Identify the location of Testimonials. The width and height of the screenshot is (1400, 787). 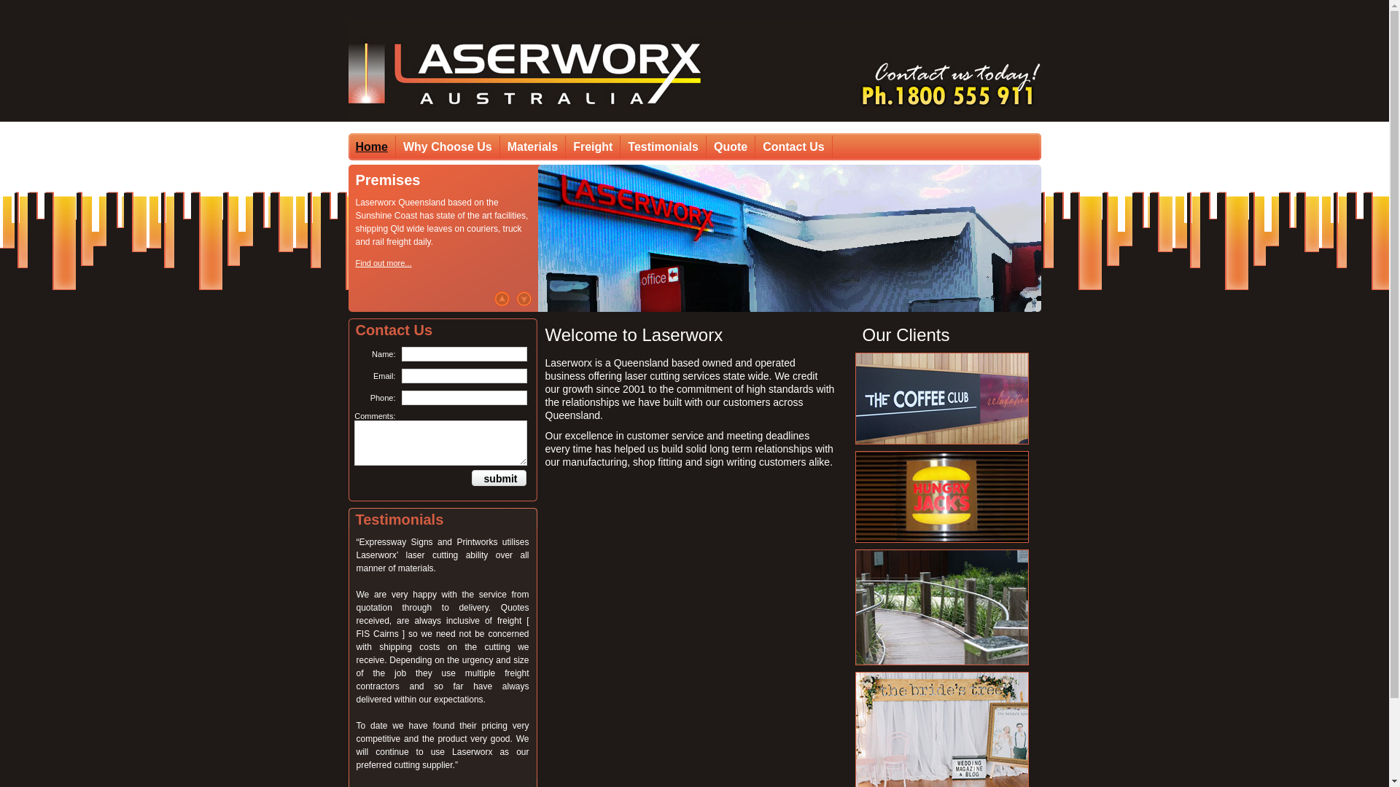
(664, 147).